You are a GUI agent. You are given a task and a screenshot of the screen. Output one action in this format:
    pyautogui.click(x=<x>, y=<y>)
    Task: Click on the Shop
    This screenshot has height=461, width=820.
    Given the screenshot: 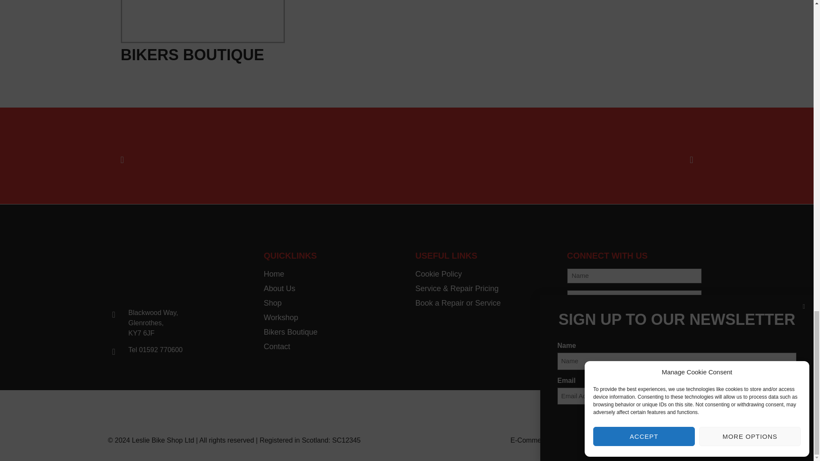 What is the action you would take?
    pyautogui.click(x=331, y=303)
    